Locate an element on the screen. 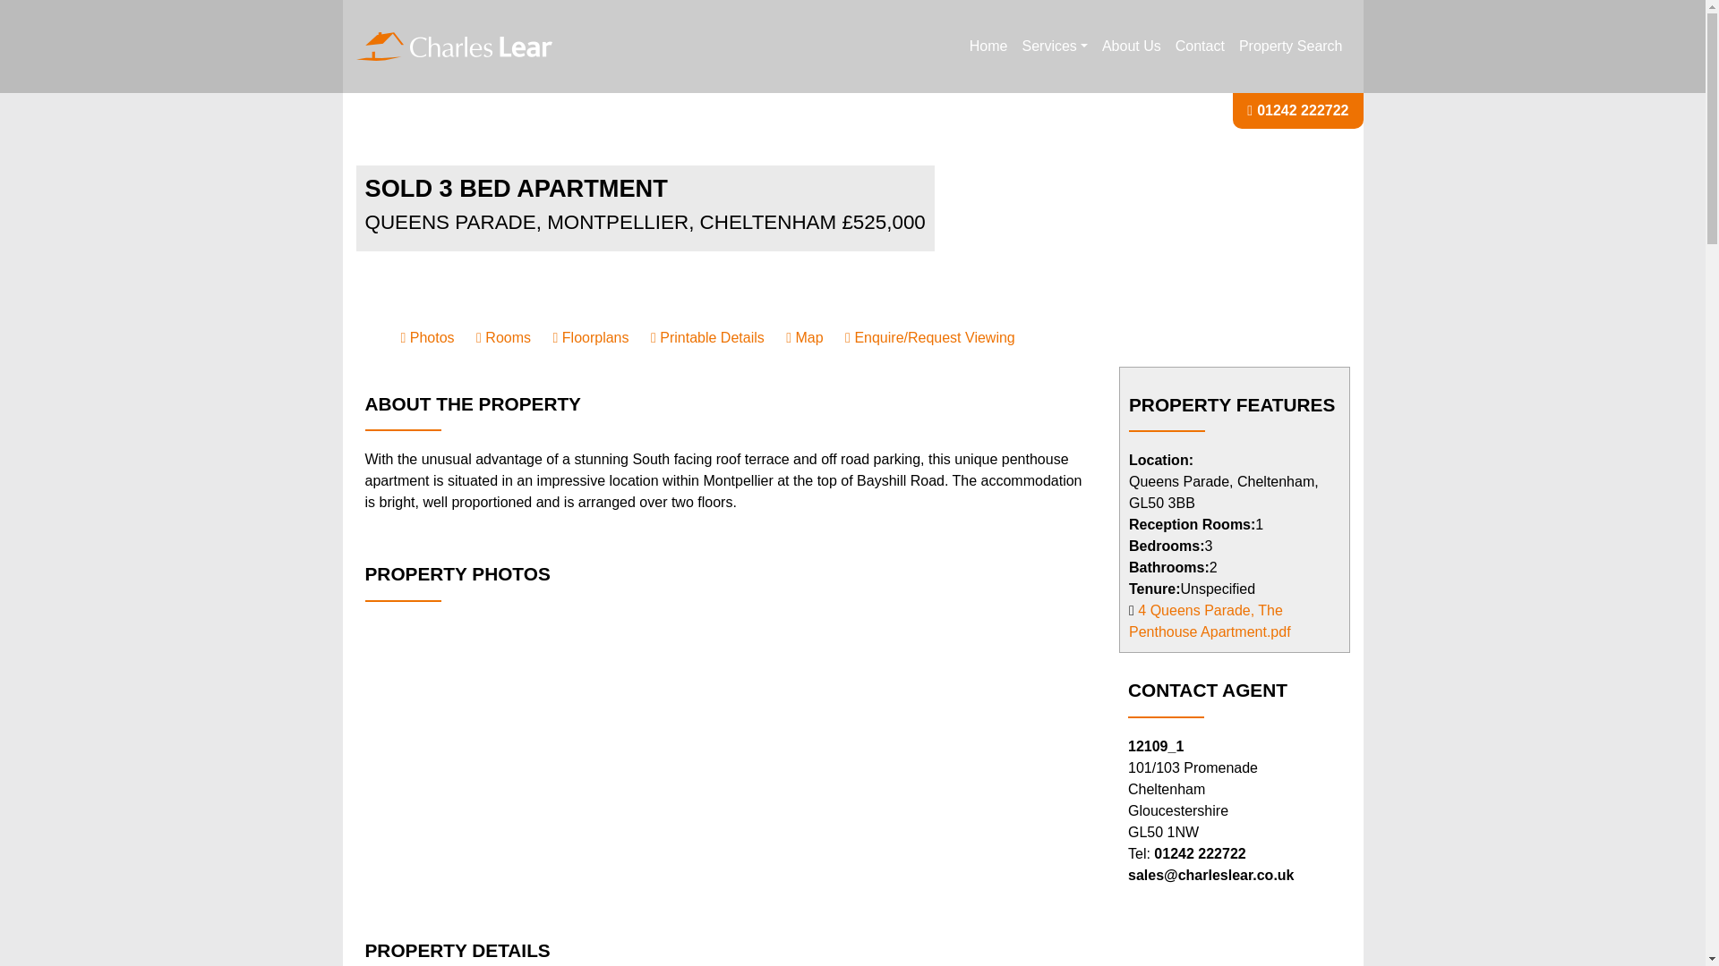 Image resolution: width=1719 pixels, height=966 pixels. Rooms is located at coordinates (503, 337).